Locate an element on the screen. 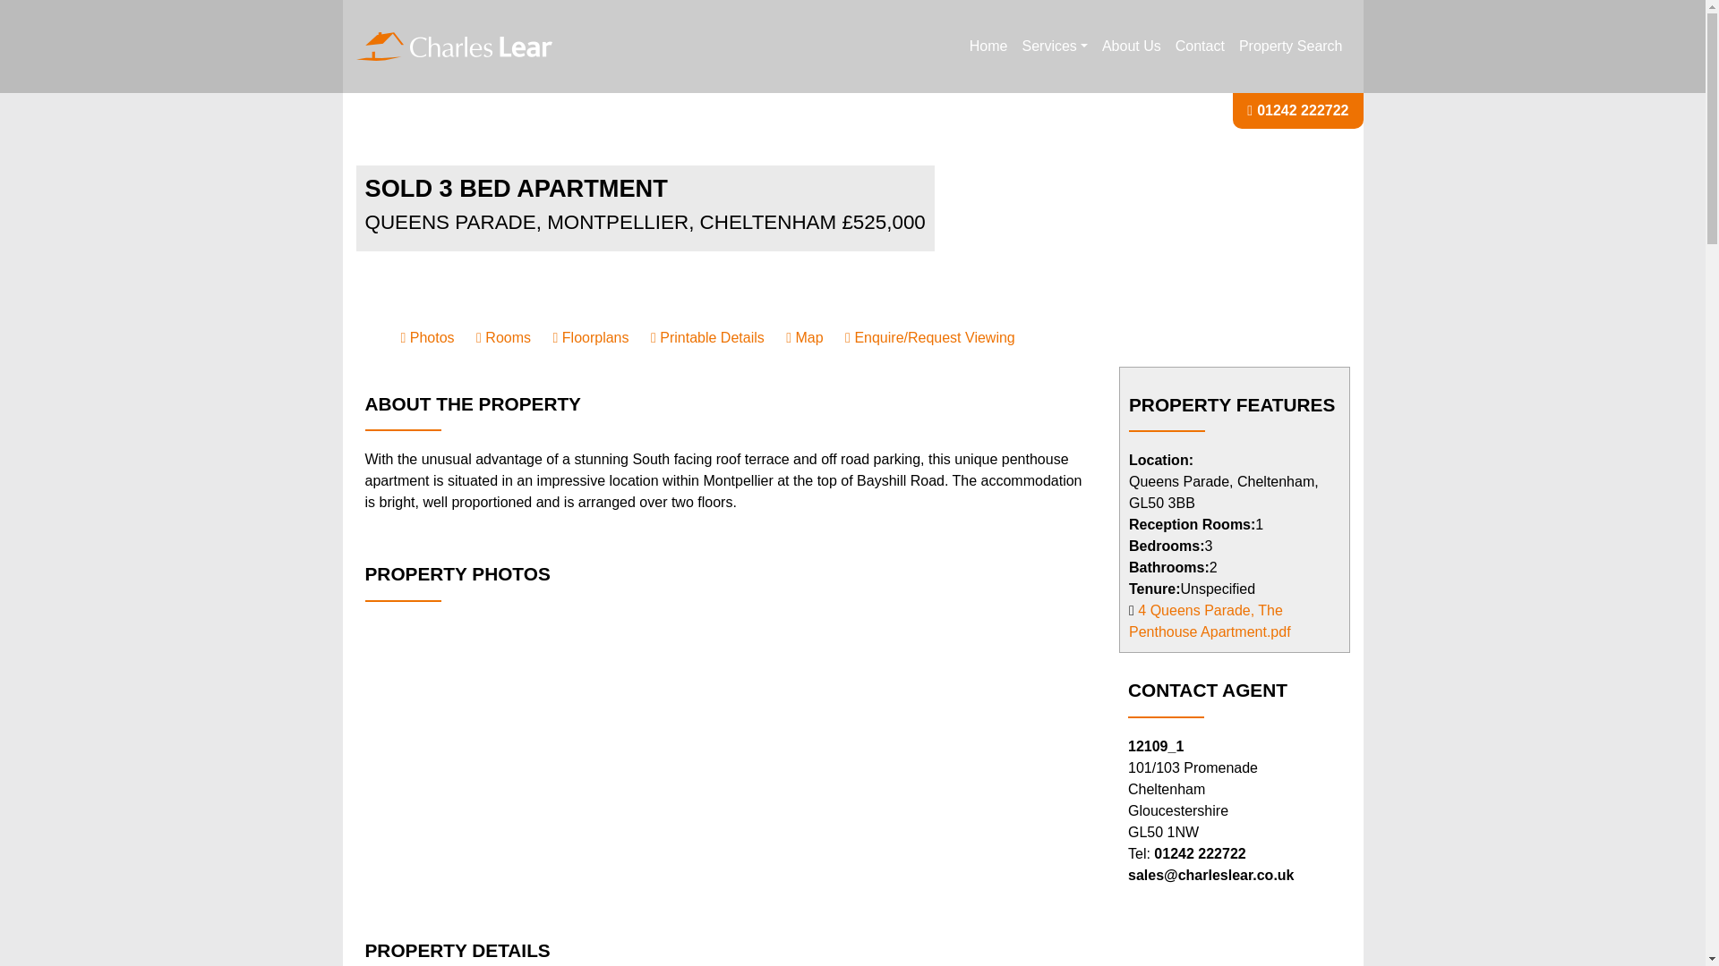 Image resolution: width=1719 pixels, height=966 pixels. Rooms is located at coordinates (503, 337).